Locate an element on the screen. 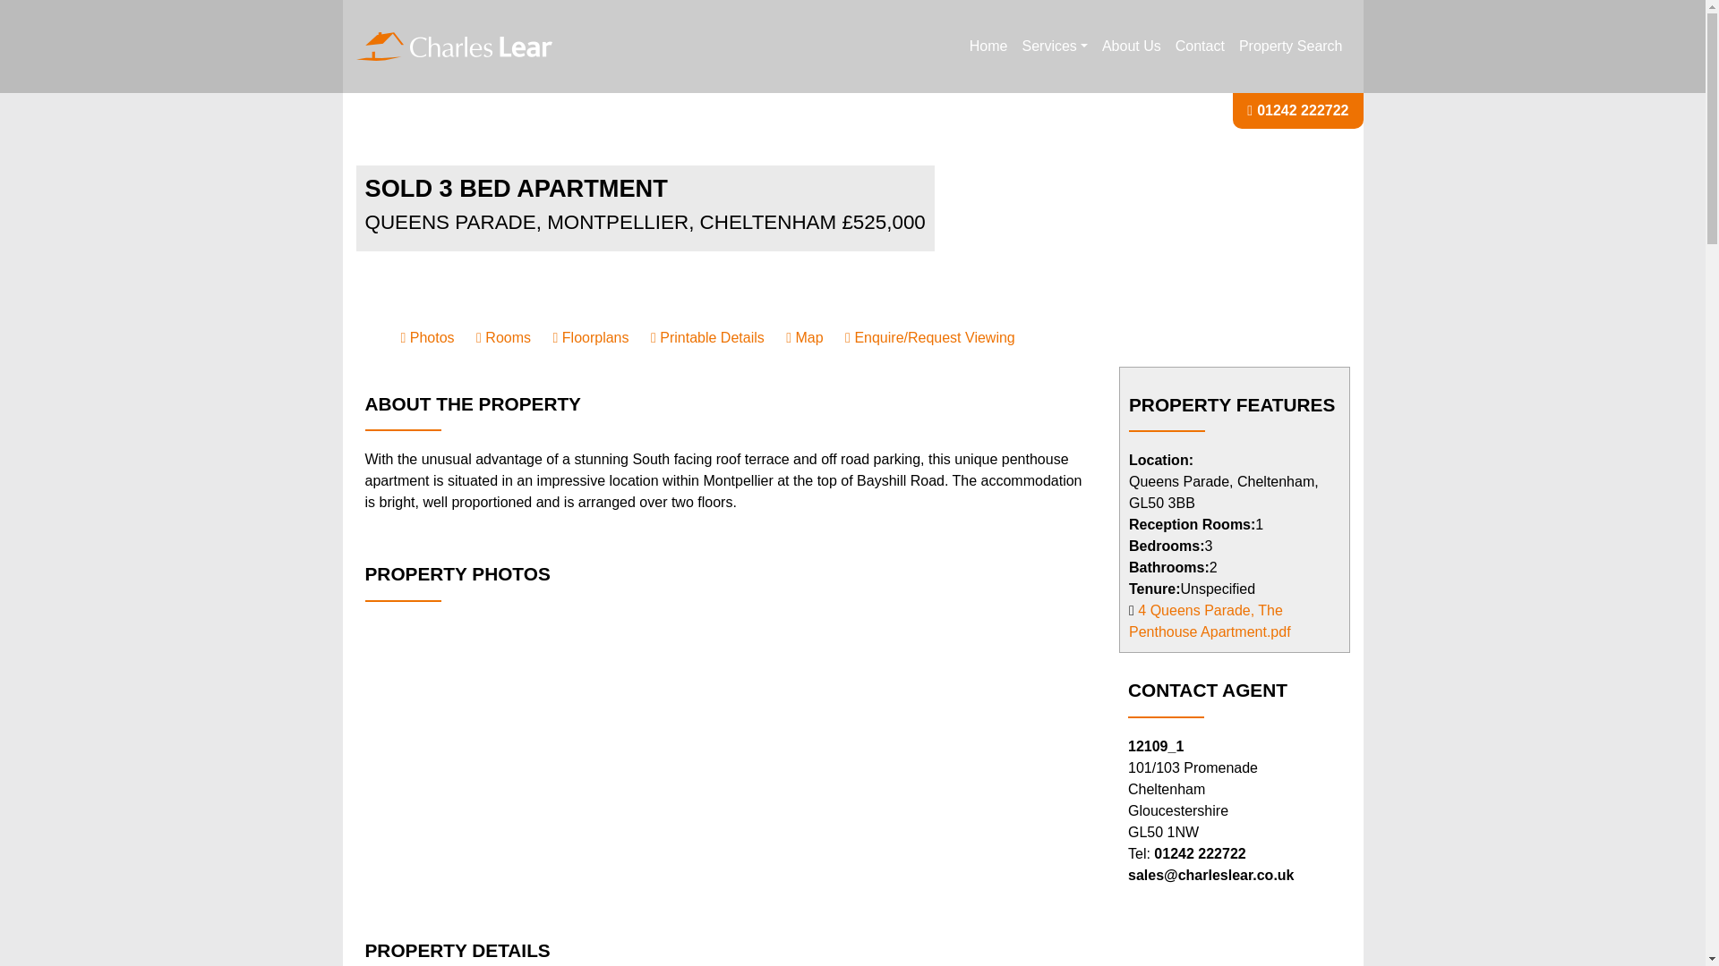 Image resolution: width=1719 pixels, height=966 pixels. Rooms is located at coordinates (503, 337).